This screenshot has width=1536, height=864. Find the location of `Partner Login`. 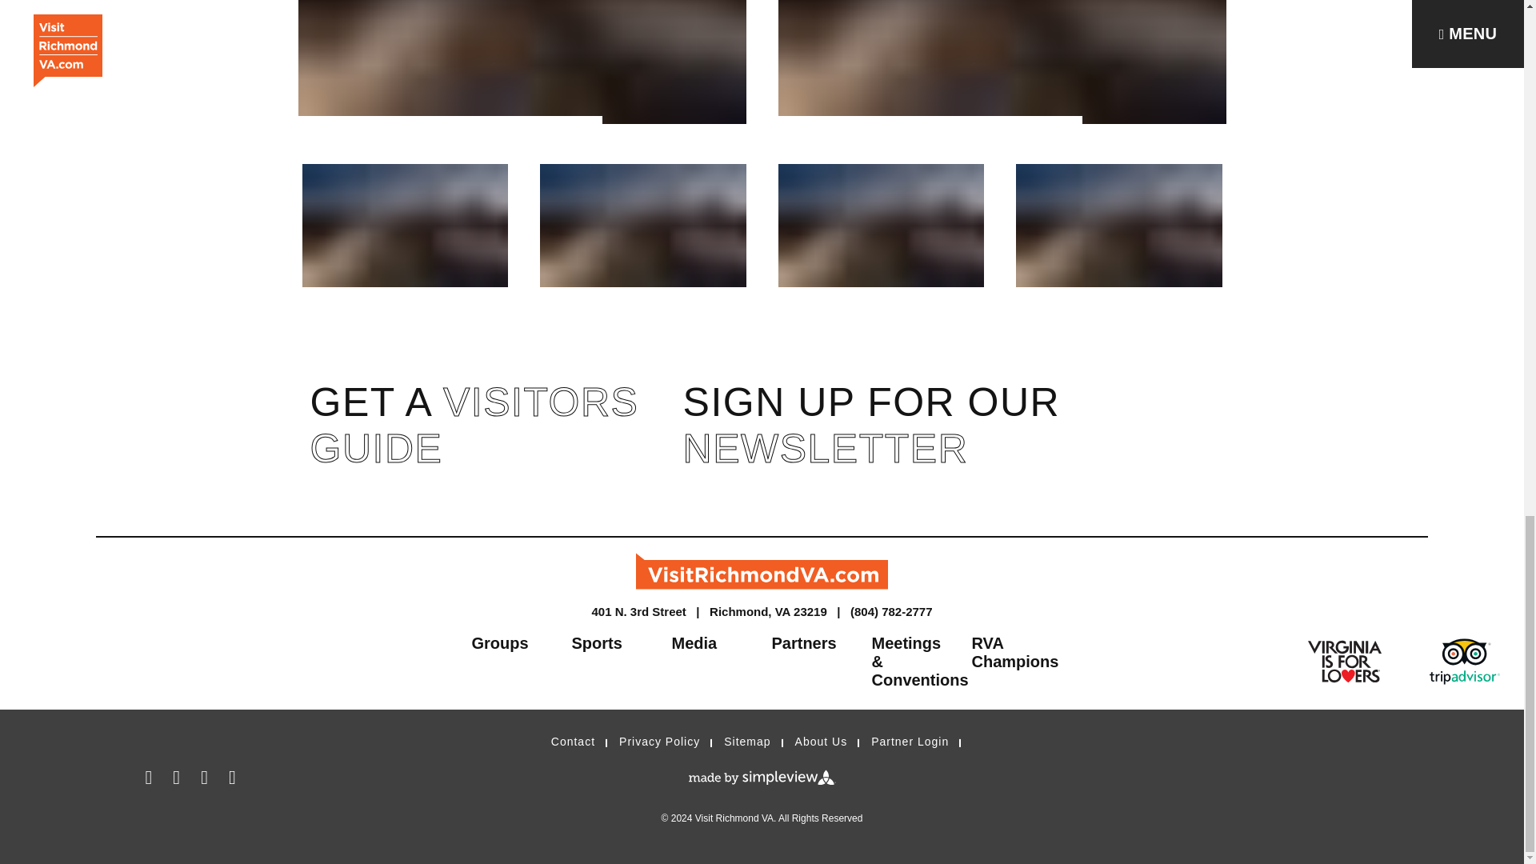

Partner Login is located at coordinates (910, 742).